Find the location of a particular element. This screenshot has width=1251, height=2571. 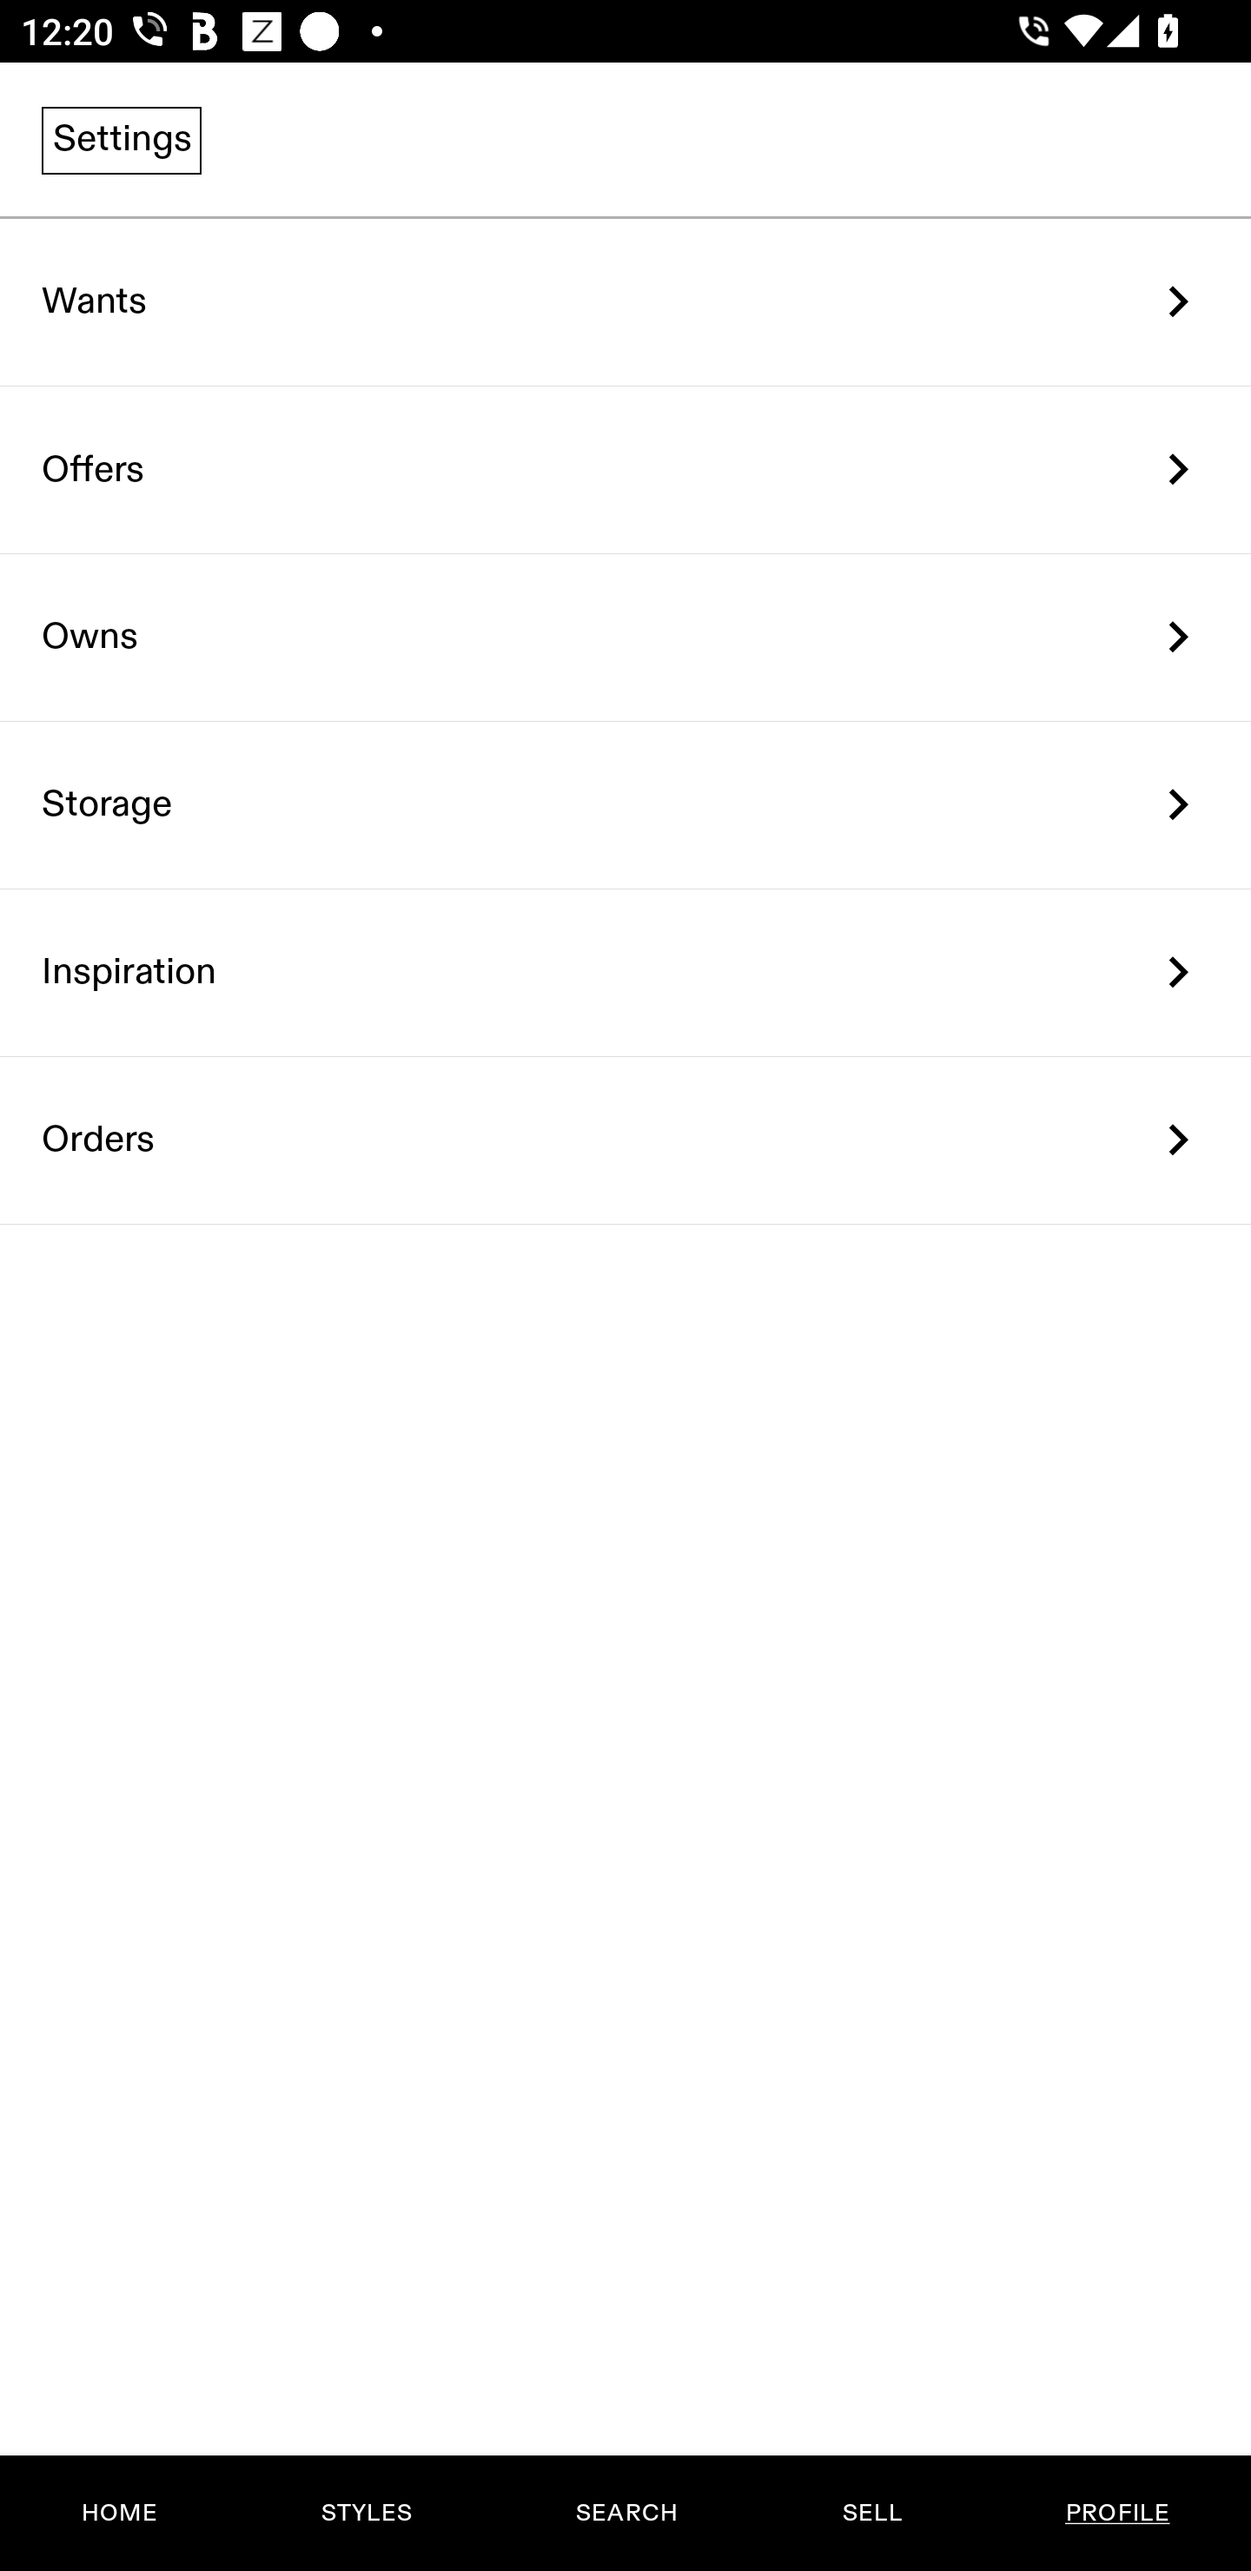

HOME is located at coordinates (120, 2513).